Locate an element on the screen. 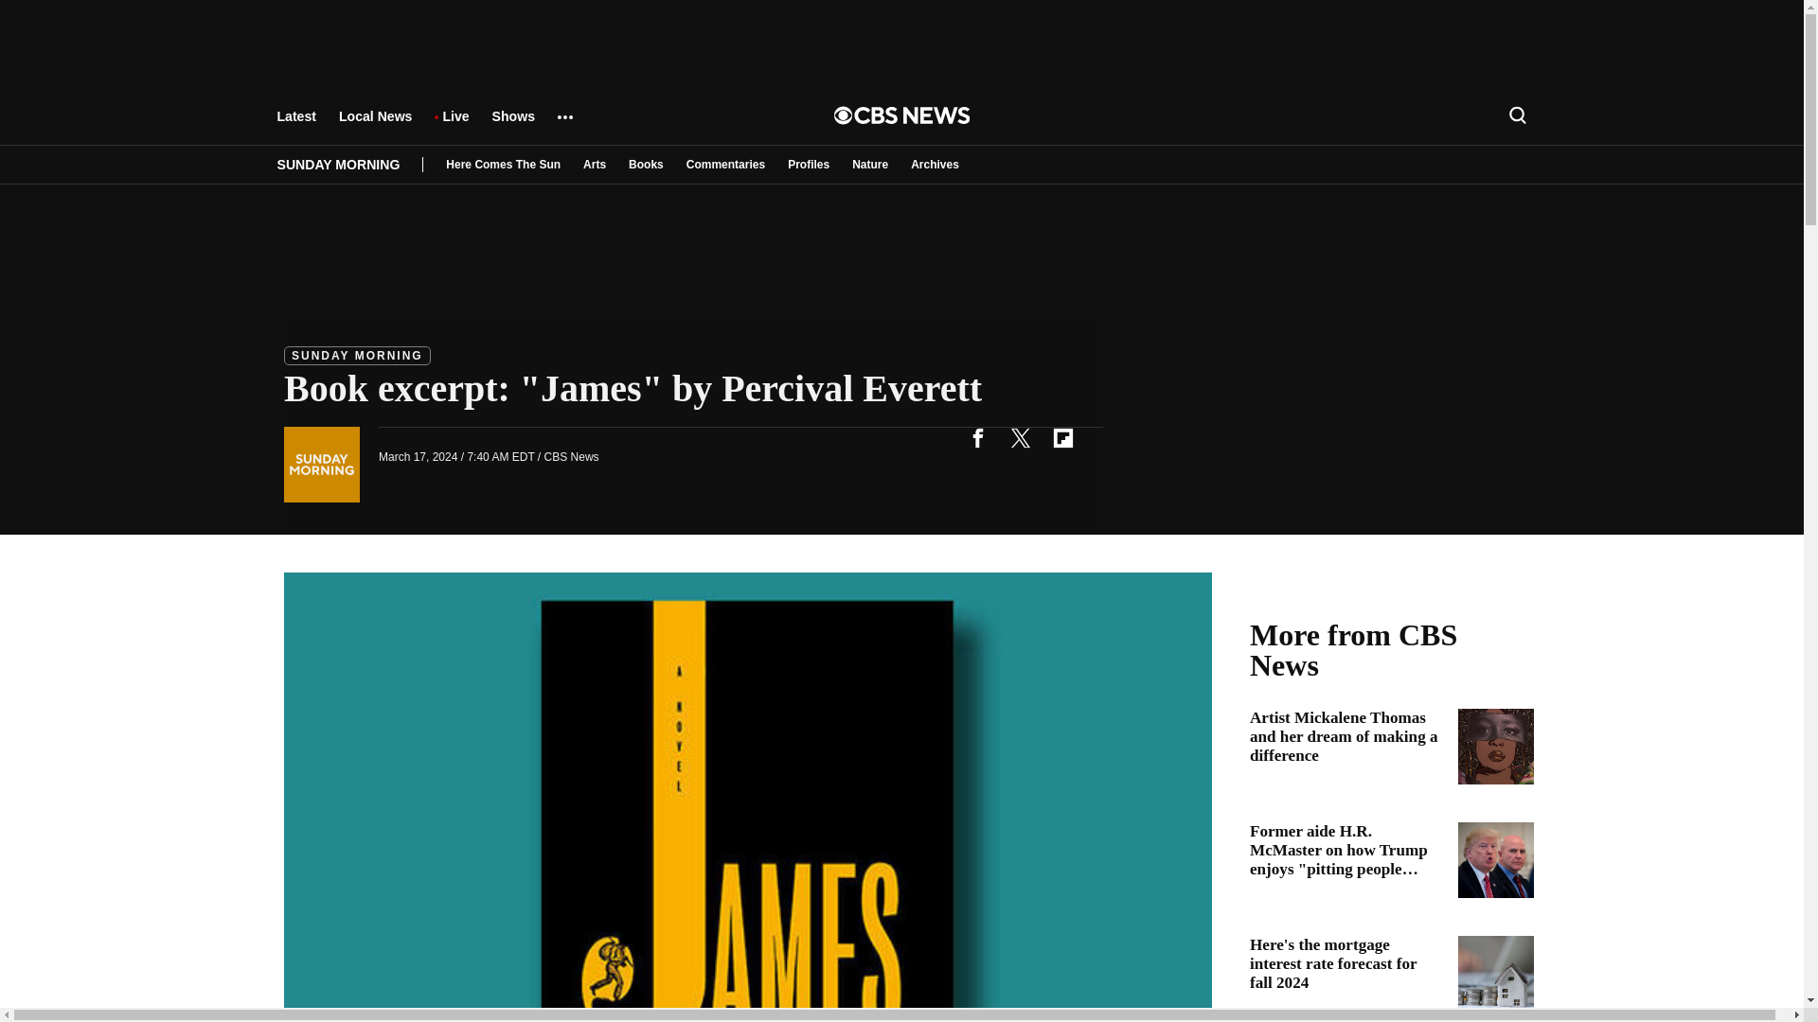 This screenshot has width=1818, height=1022. Local News is located at coordinates (375, 125).